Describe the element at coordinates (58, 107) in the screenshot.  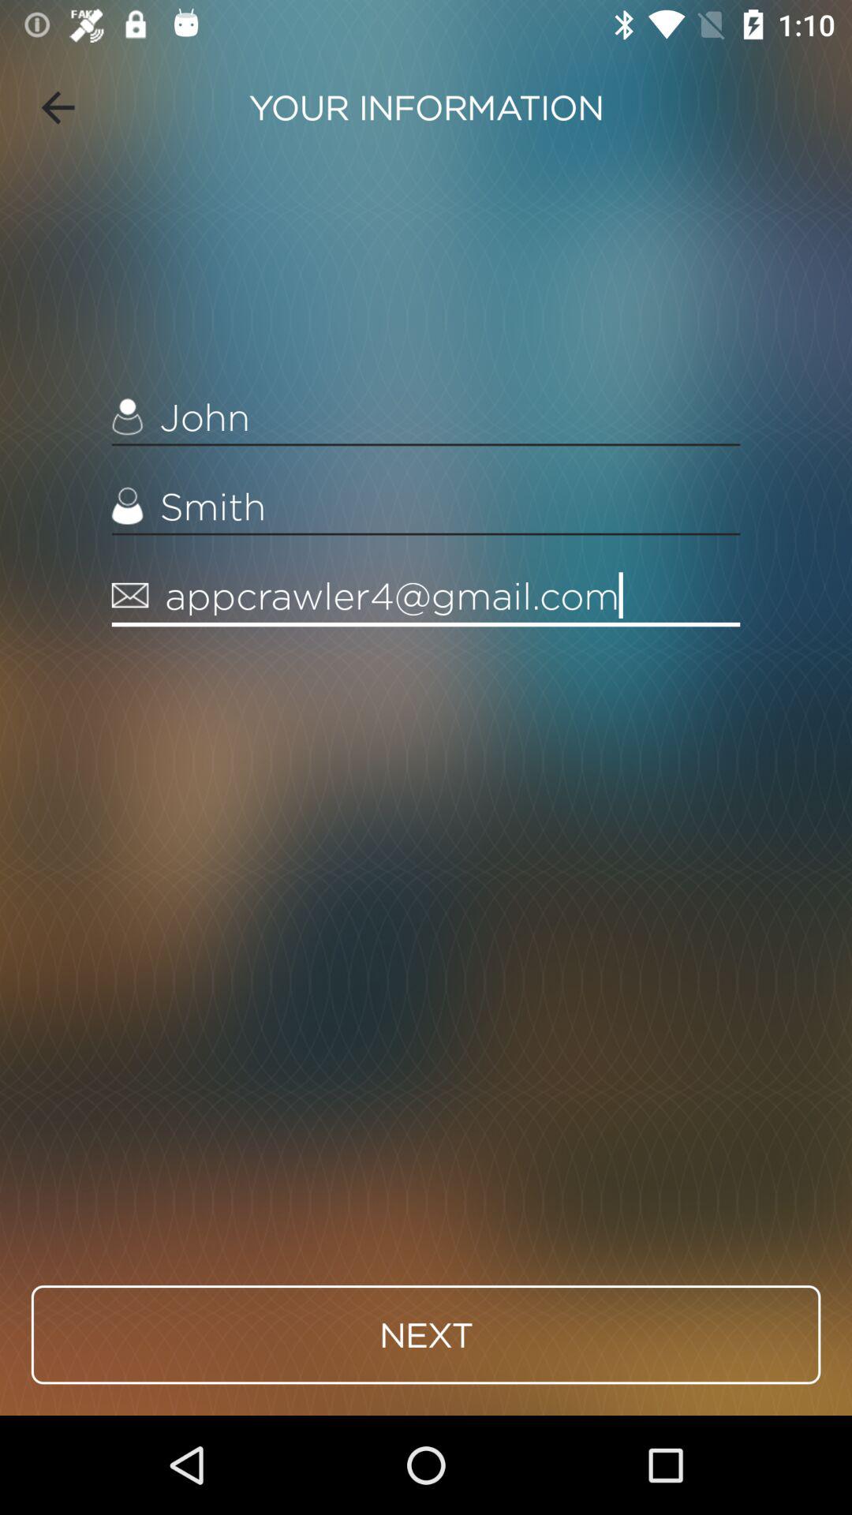
I see `open item at the top left corner` at that location.